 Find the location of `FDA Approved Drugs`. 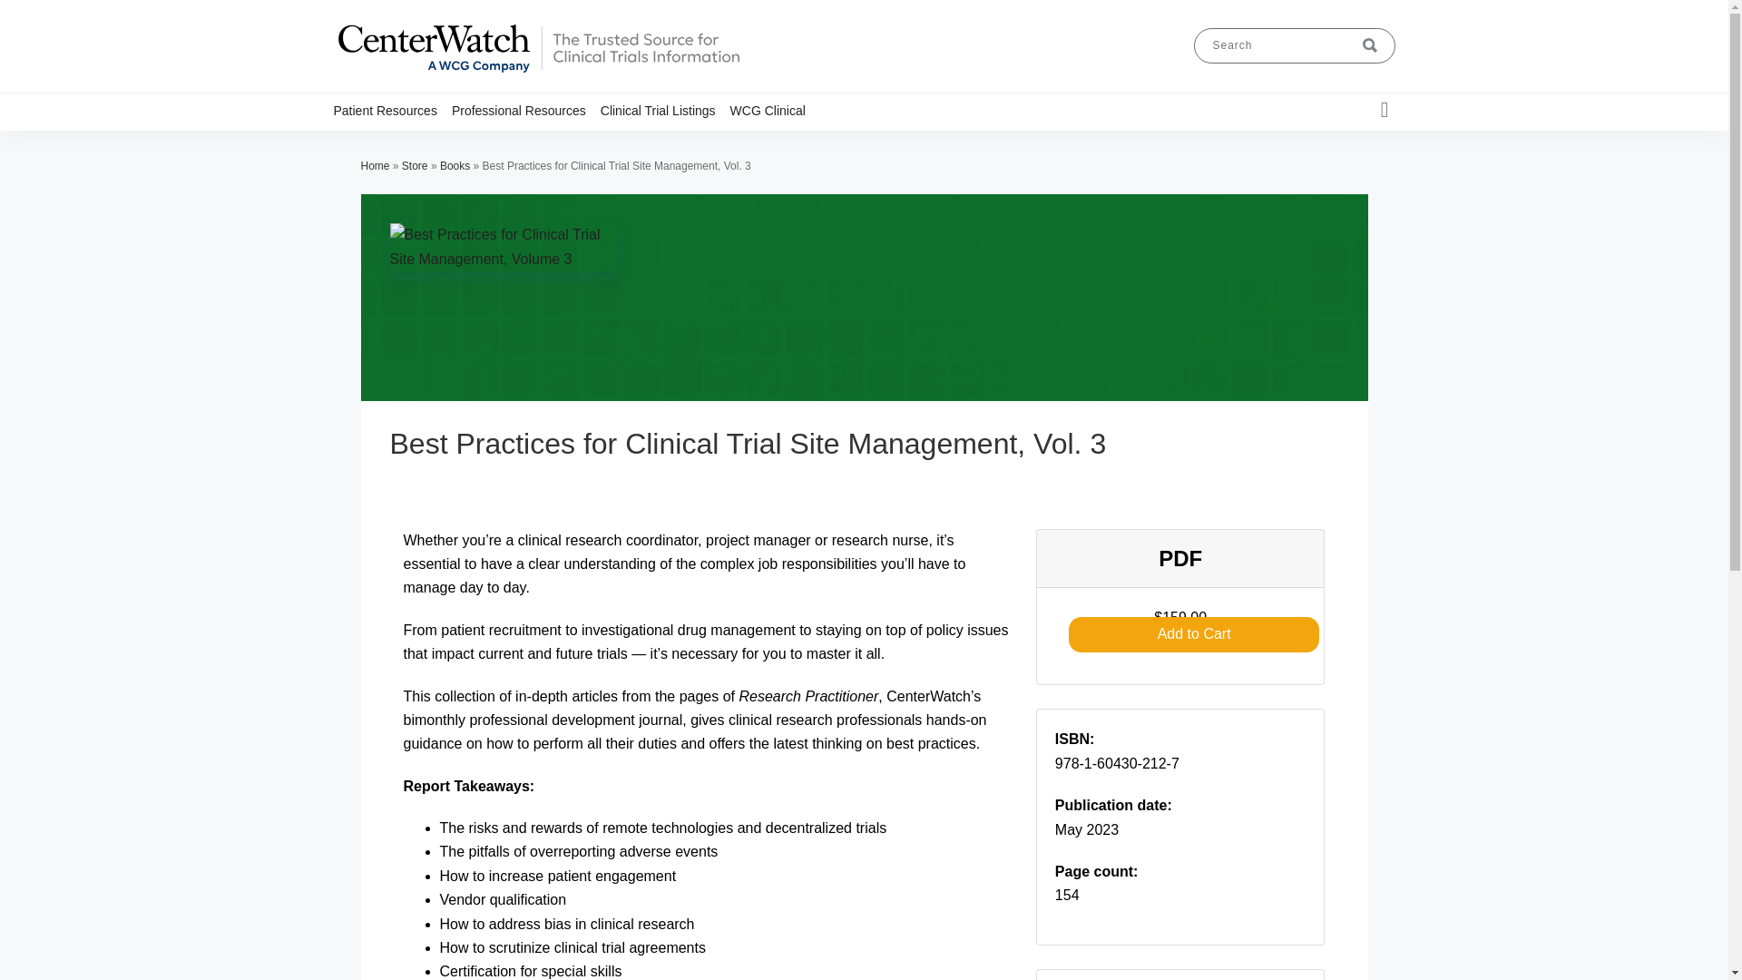

FDA Approved Drugs is located at coordinates (445, 145).